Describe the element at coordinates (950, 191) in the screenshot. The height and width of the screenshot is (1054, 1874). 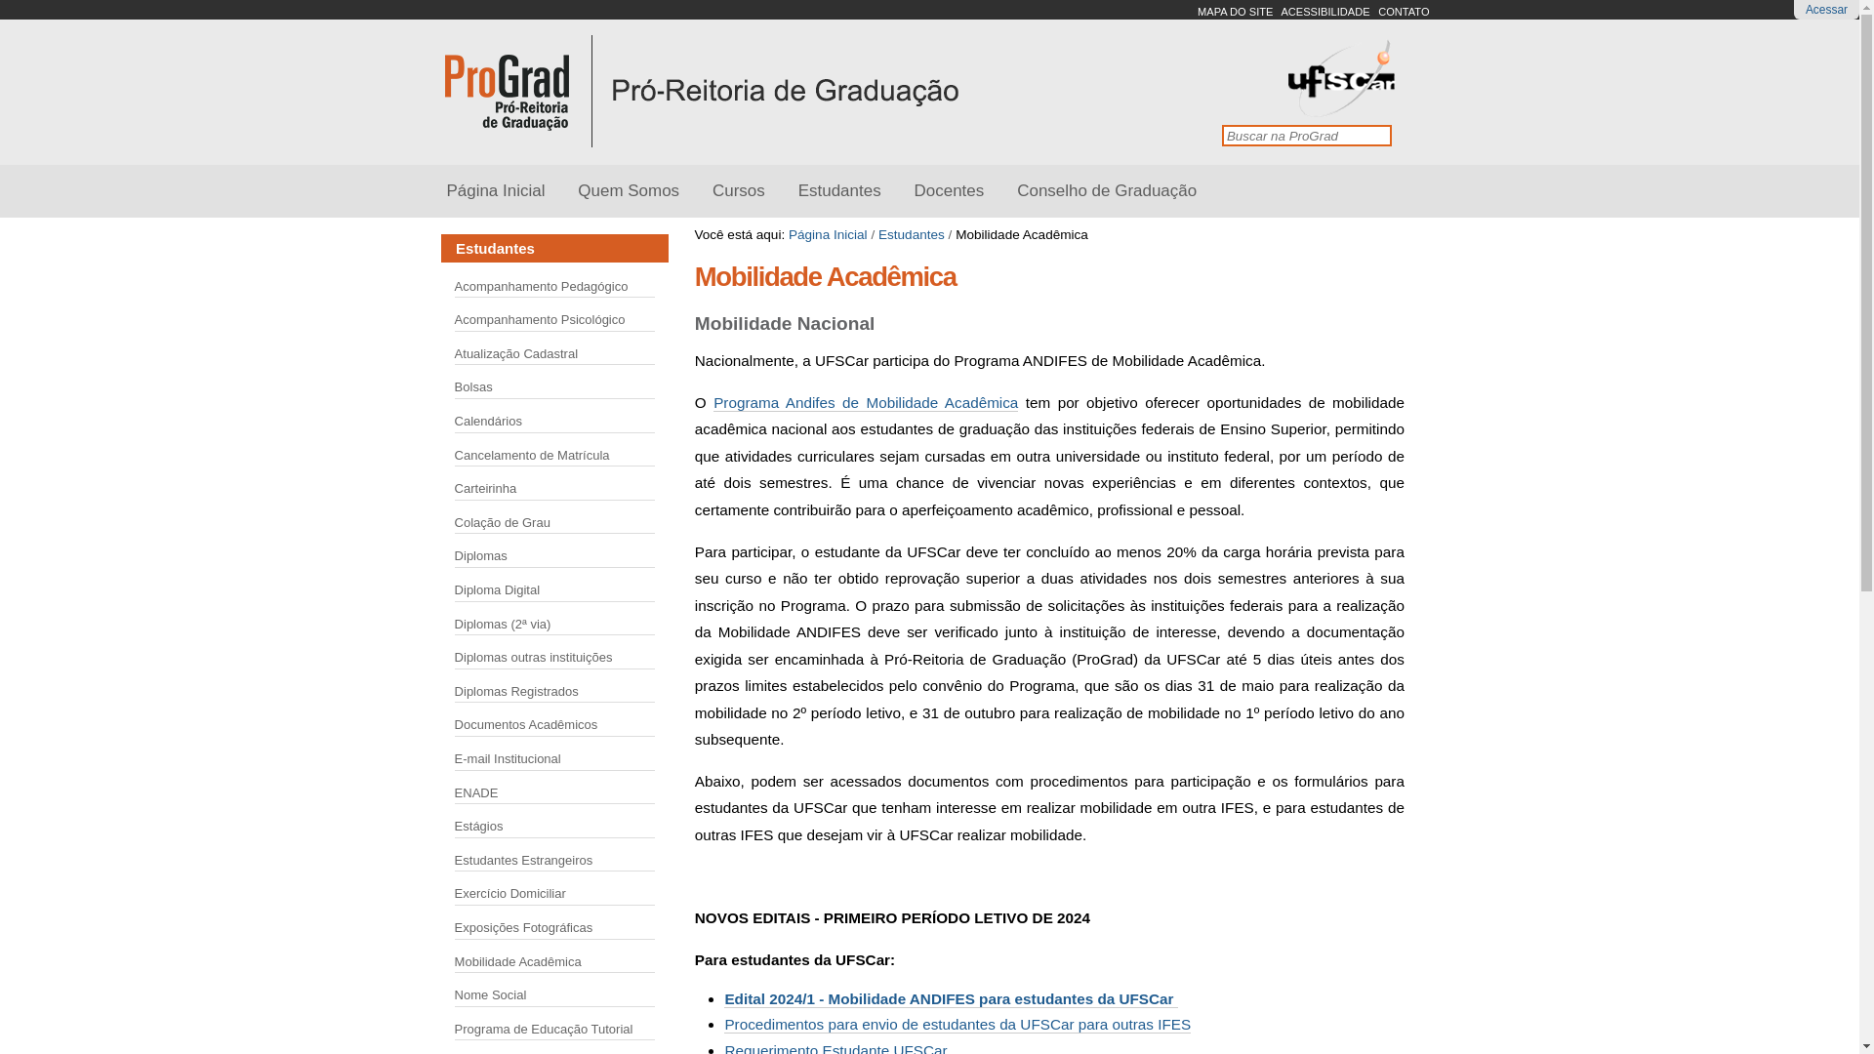
I see `Docentes` at that location.